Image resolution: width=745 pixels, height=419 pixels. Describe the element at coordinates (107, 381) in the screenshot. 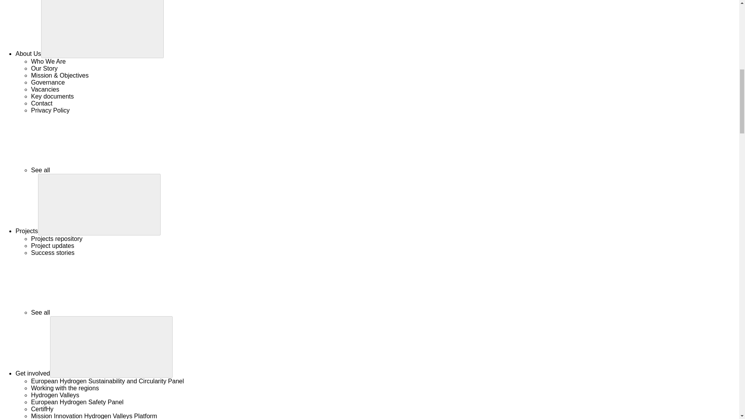

I see `European Hydrogen Sustainability and Circularity Panel` at that location.